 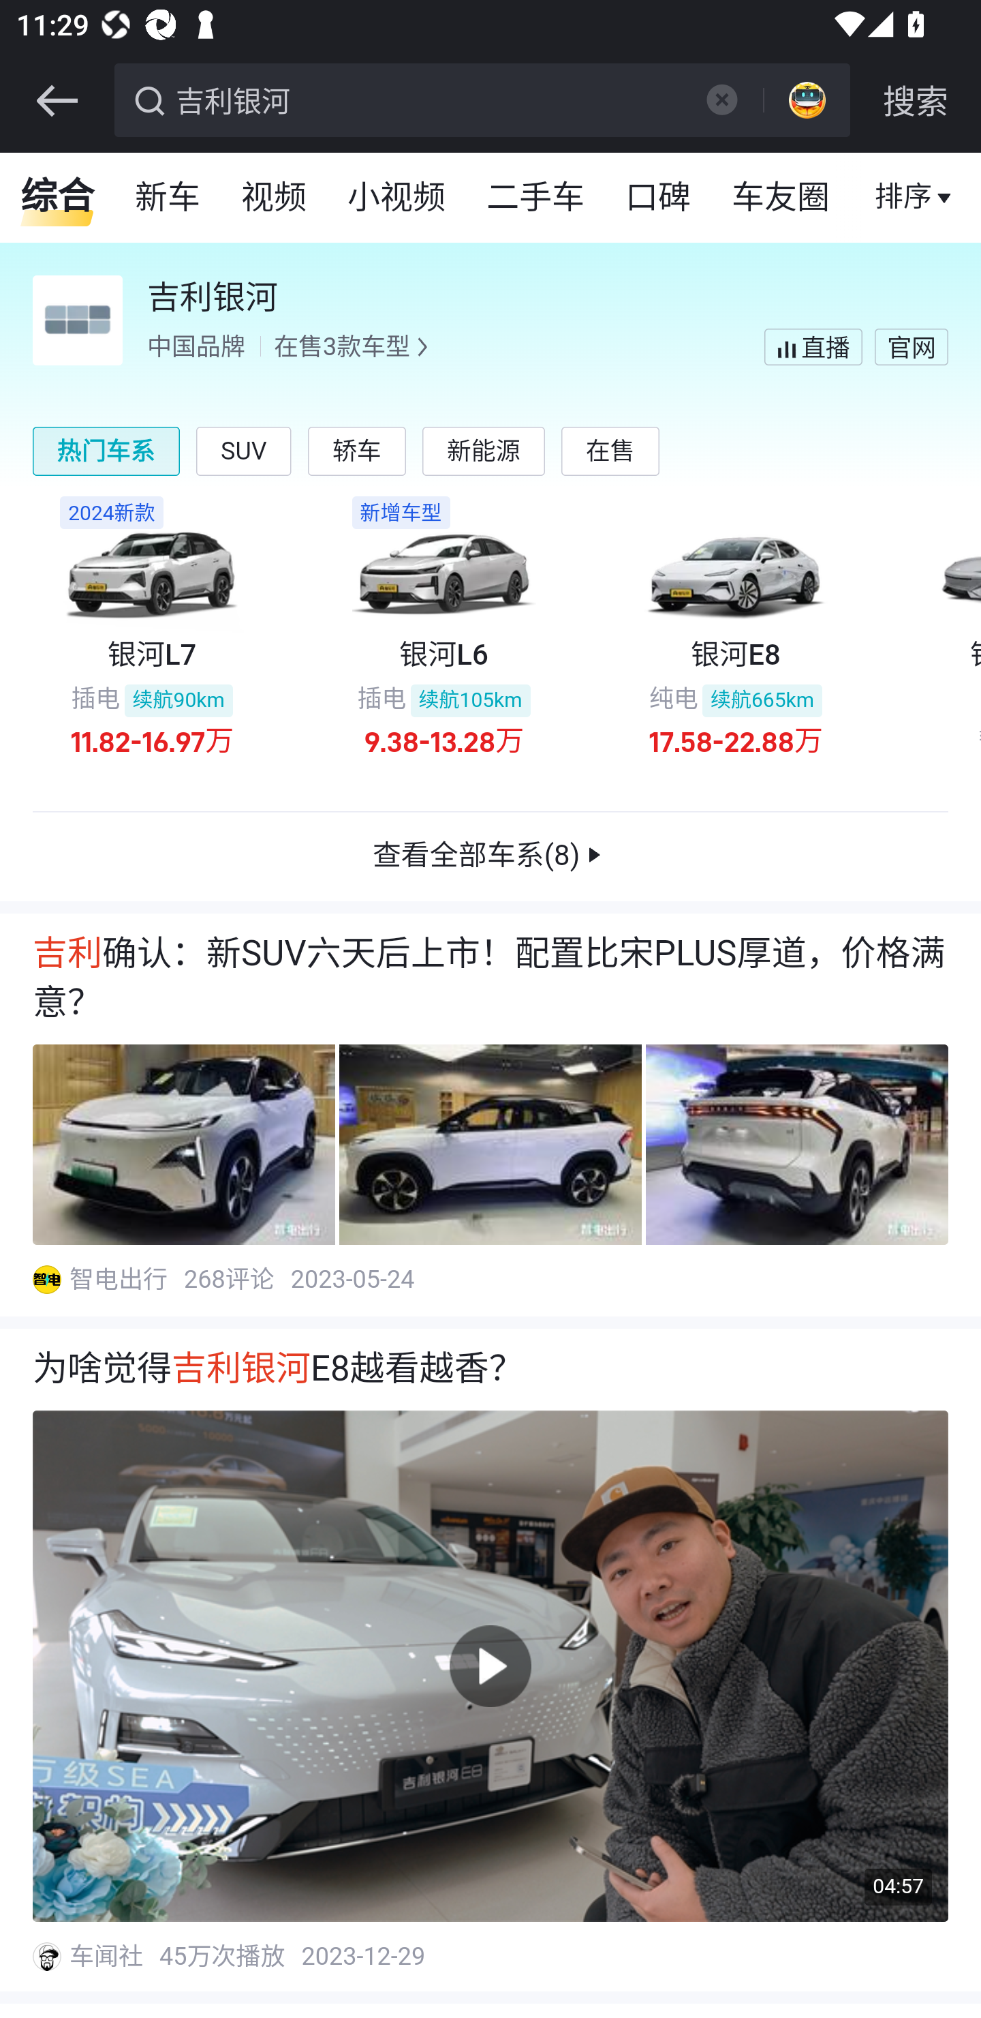 What do you see at coordinates (168, 198) in the screenshot?
I see `新车` at bounding box center [168, 198].